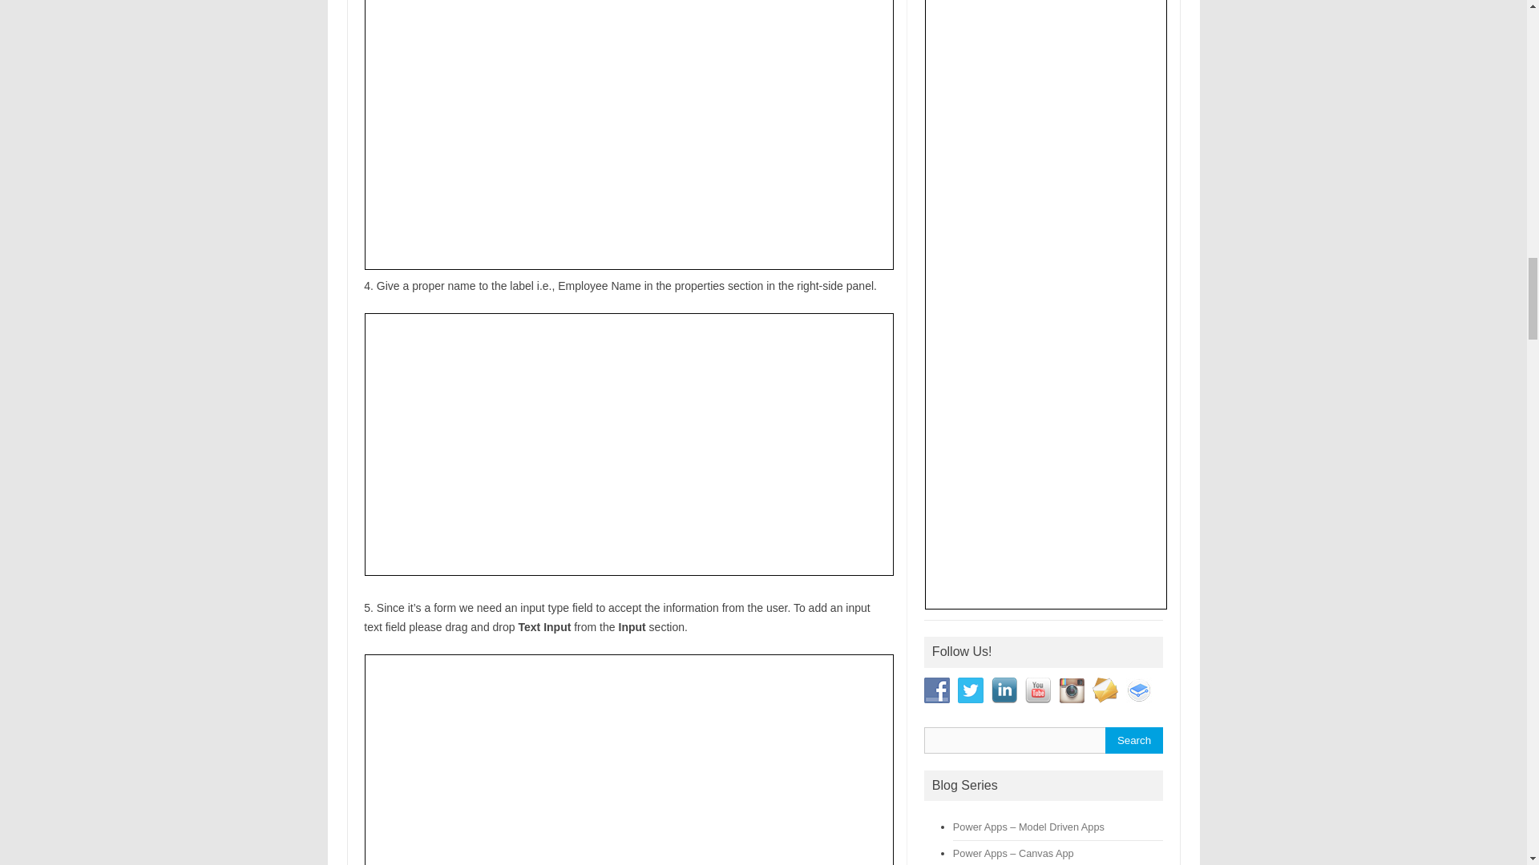 The height and width of the screenshot is (865, 1539). I want to click on Search, so click(1133, 740).